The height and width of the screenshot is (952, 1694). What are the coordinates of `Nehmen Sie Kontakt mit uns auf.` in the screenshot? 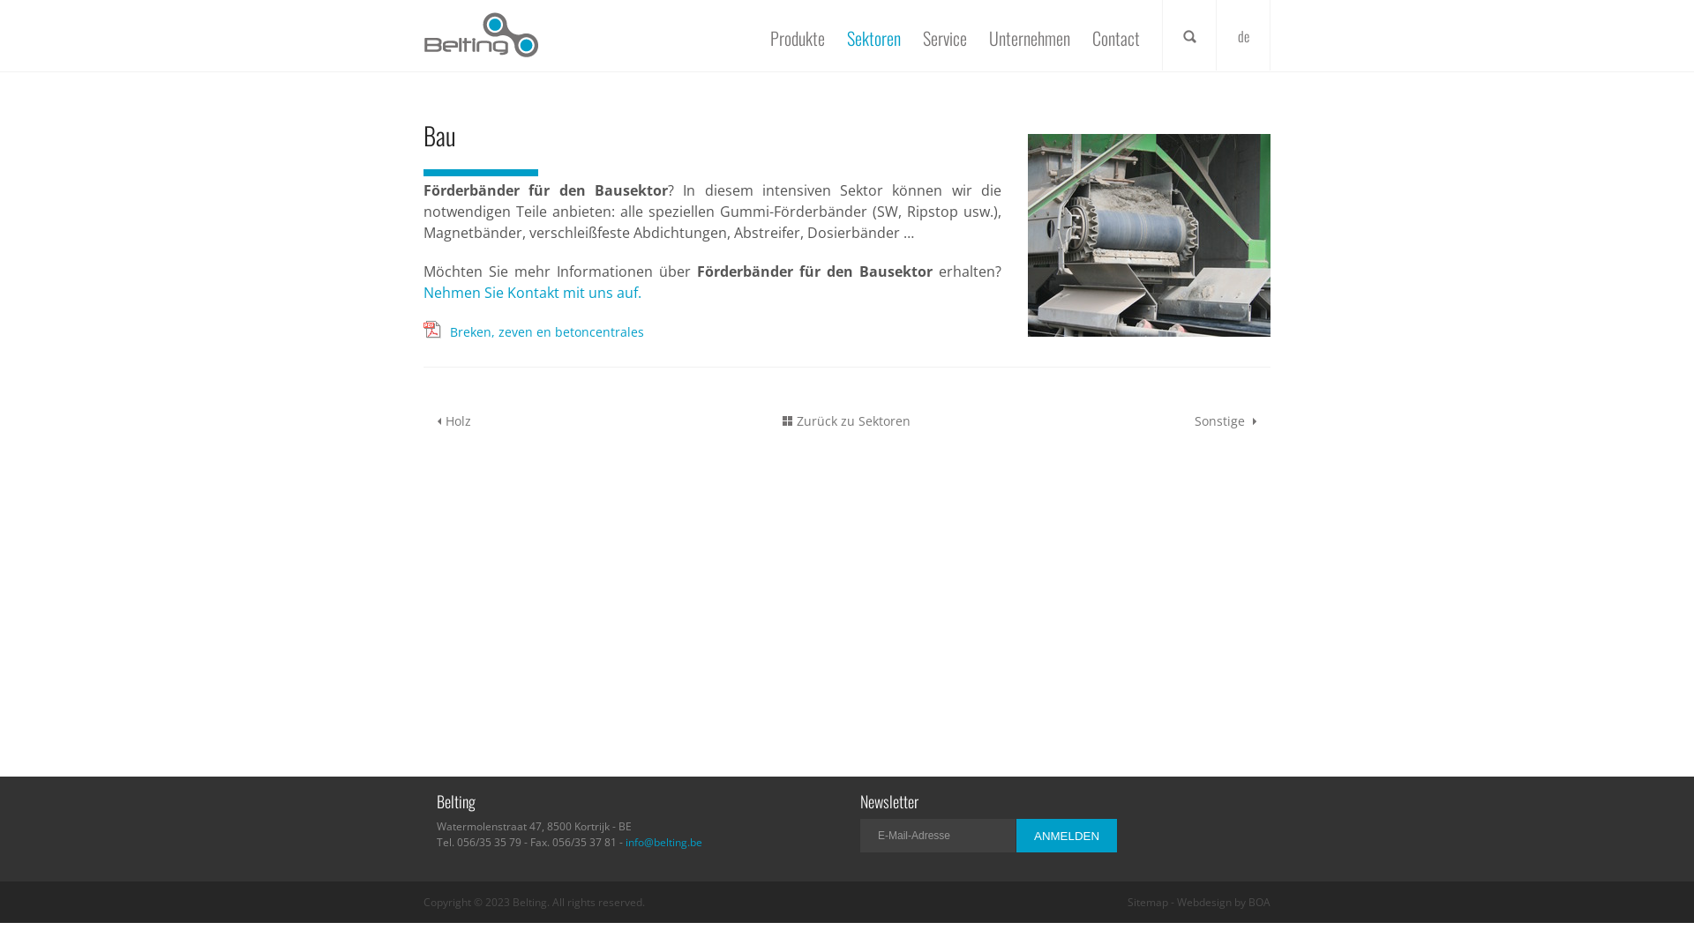 It's located at (533, 293).